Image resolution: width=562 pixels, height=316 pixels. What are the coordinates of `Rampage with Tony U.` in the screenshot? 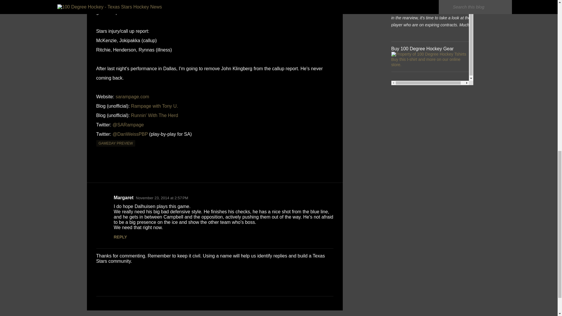 It's located at (155, 106).